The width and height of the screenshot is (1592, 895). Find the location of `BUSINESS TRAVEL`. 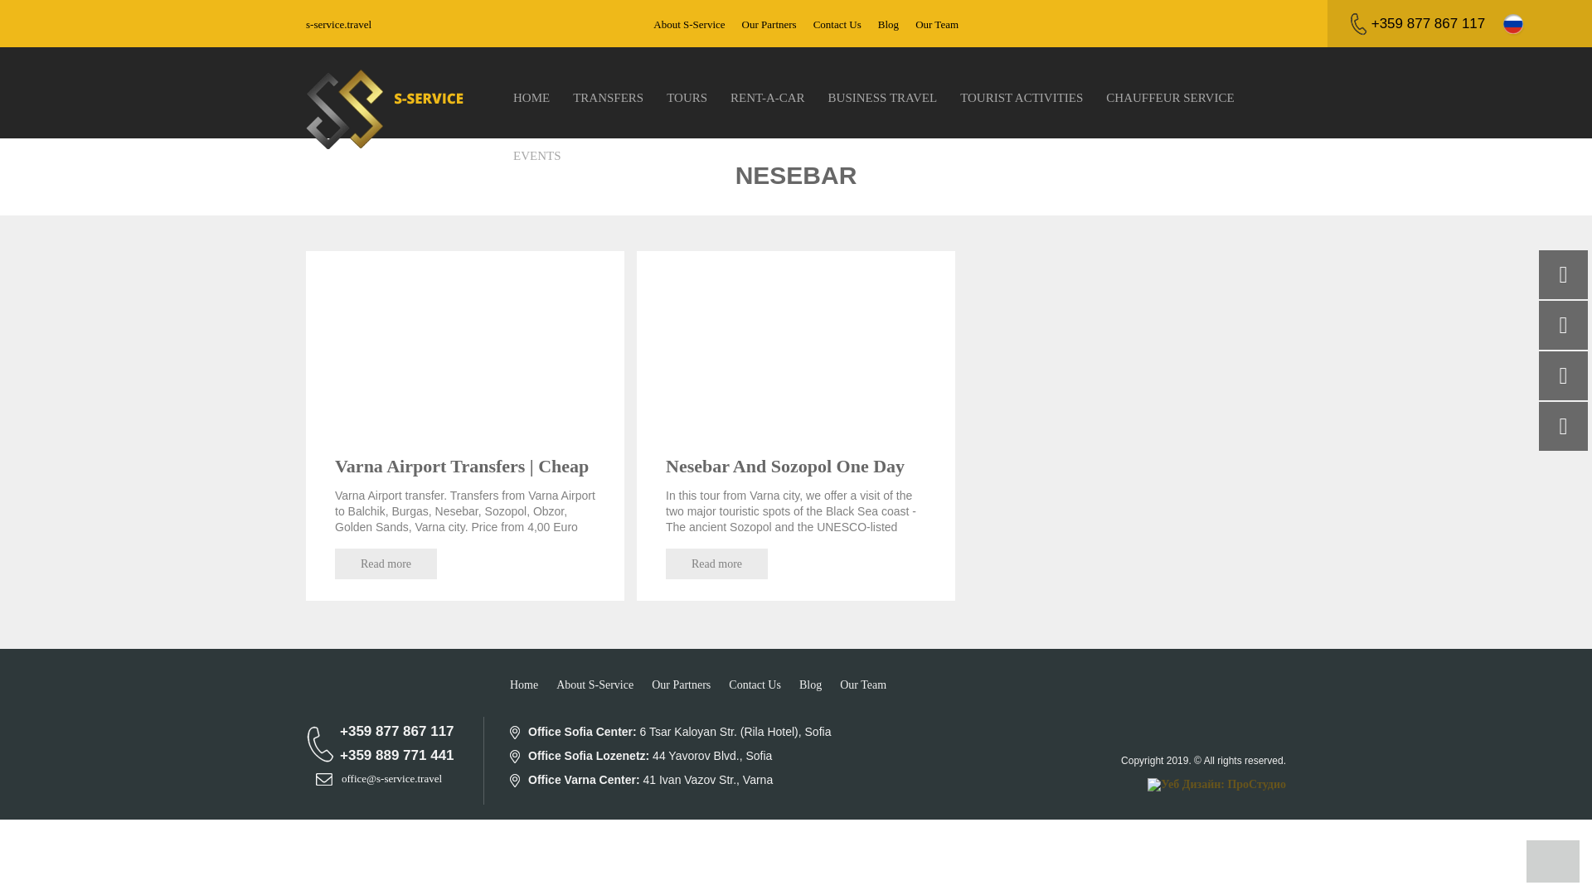

BUSINESS TRAVEL is located at coordinates (882, 98).